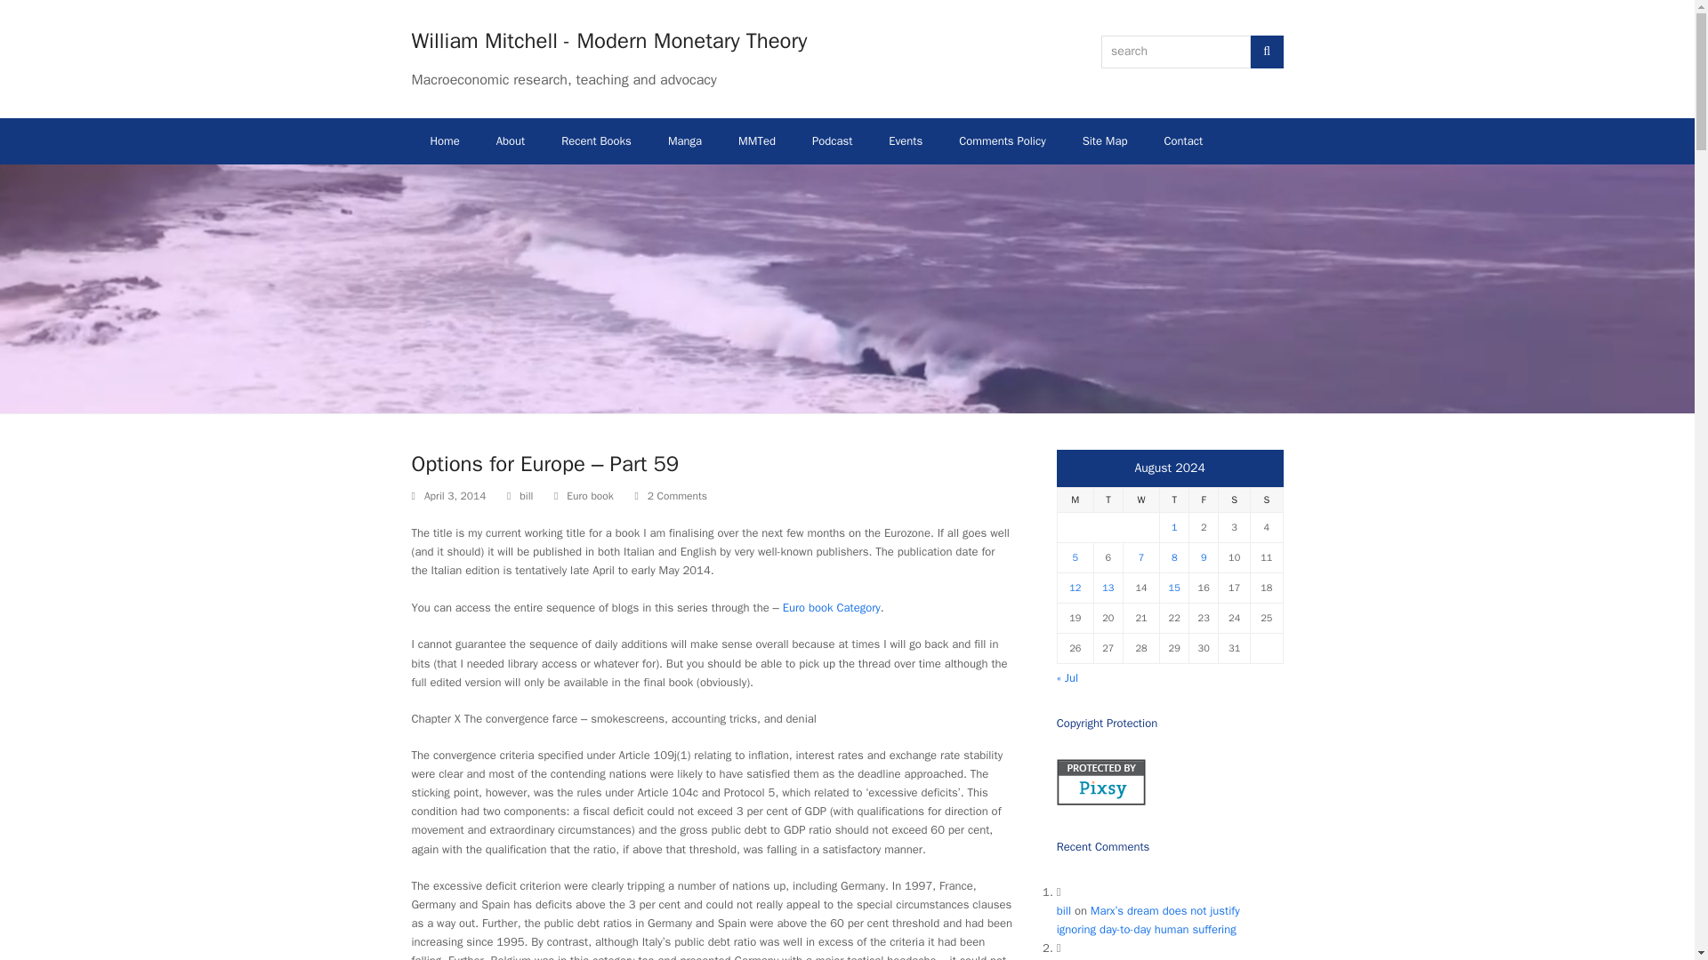 The image size is (1708, 960). What do you see at coordinates (511, 140) in the screenshot?
I see `About` at bounding box center [511, 140].